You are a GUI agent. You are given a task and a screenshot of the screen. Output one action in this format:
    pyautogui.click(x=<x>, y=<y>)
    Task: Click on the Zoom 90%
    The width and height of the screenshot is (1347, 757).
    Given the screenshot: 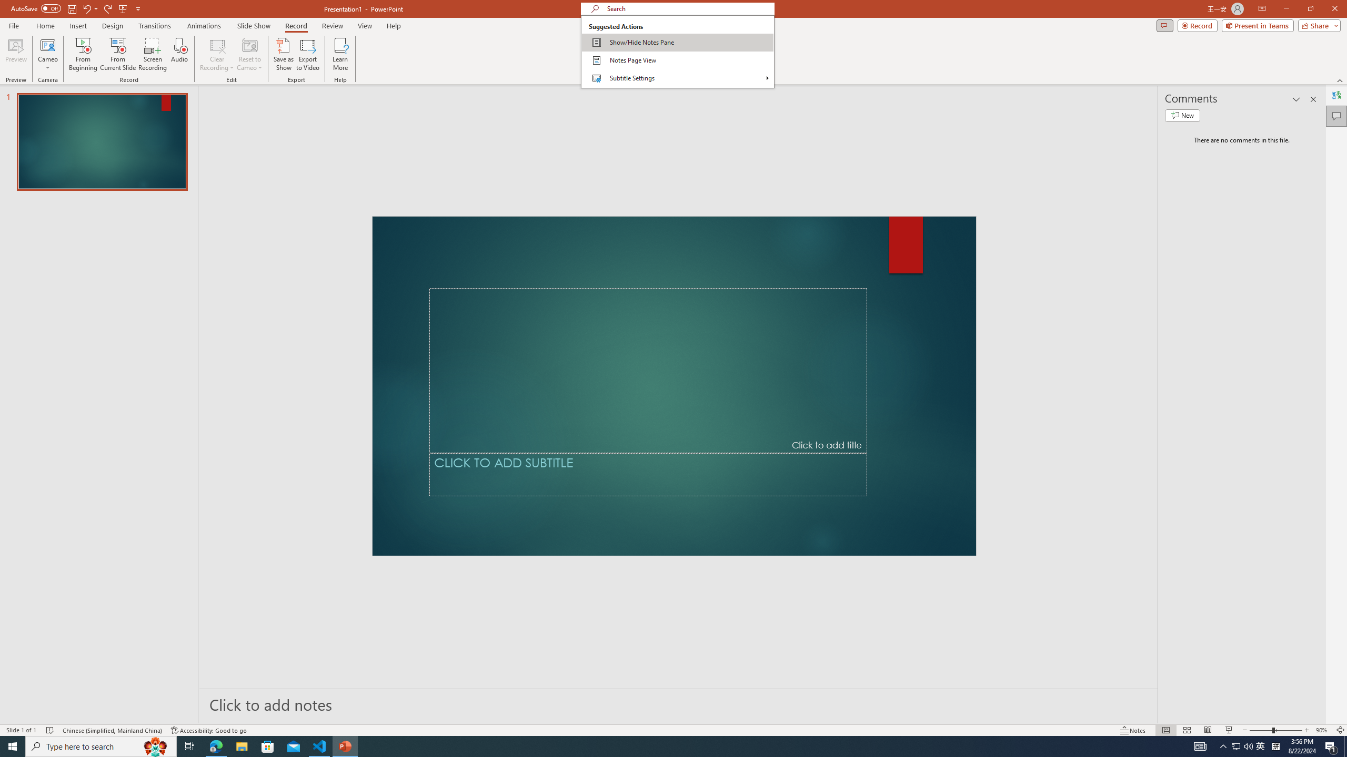 What is the action you would take?
    pyautogui.click(x=1323, y=730)
    